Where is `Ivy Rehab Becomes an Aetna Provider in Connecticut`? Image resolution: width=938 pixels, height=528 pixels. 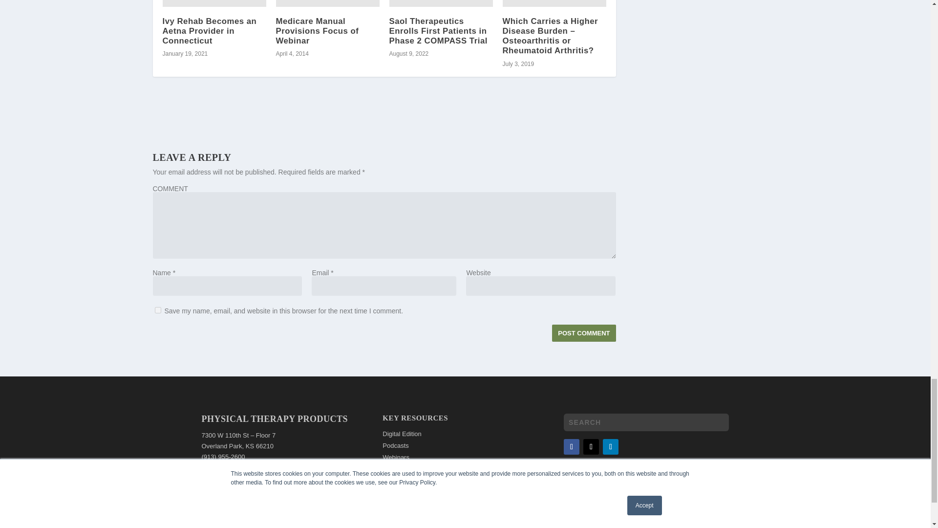
Ivy Rehab Becomes an Aetna Provider in Connecticut is located at coordinates (214, 3).